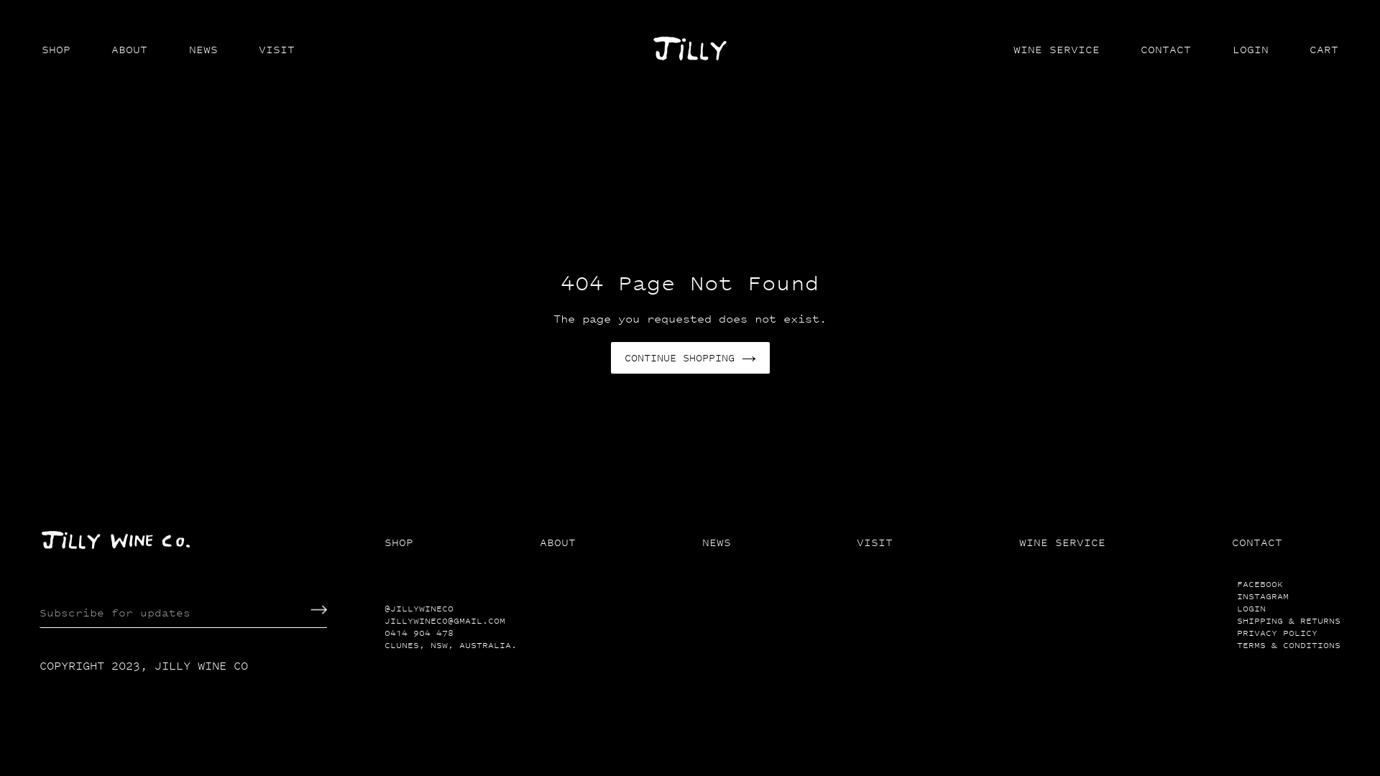 Image resolution: width=1380 pixels, height=776 pixels. I want to click on ABOUT, so click(558, 542).